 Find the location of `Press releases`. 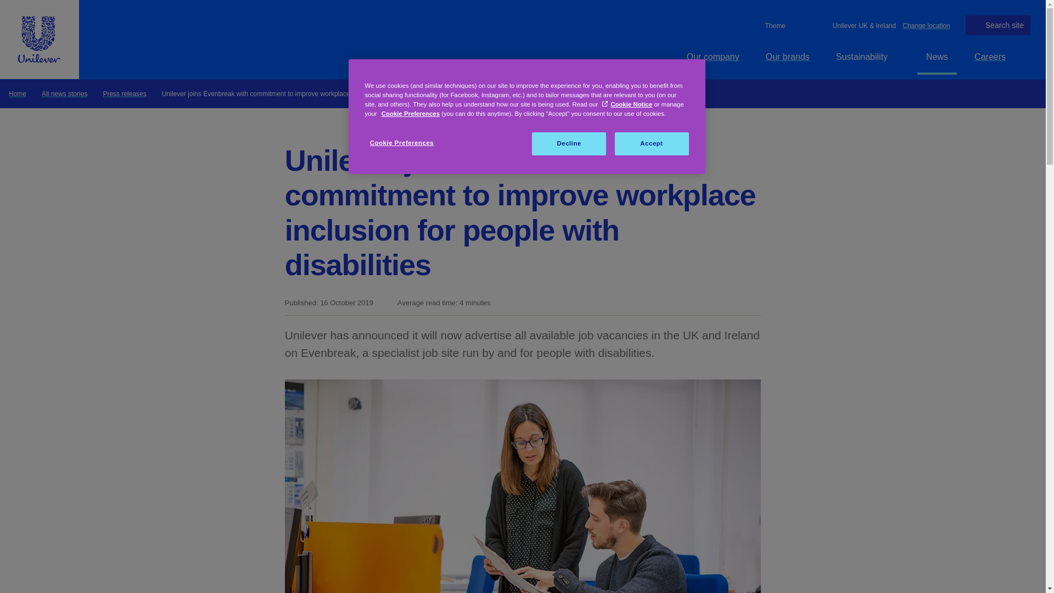

Press releases is located at coordinates (124, 93).